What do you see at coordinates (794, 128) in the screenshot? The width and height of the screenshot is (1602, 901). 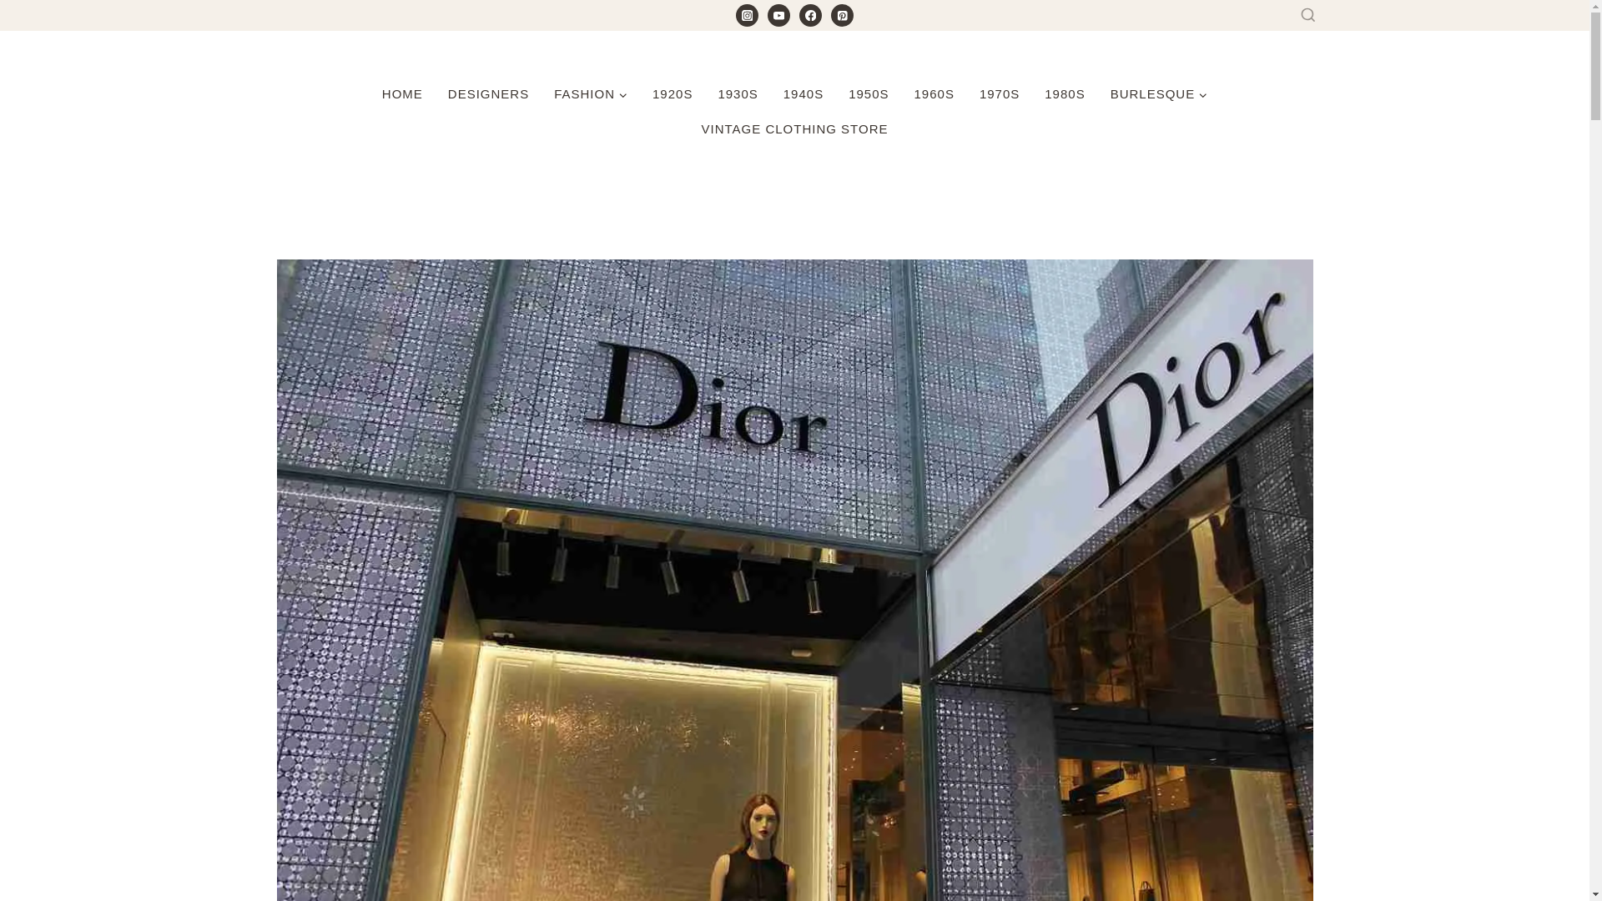 I see `VINTAGE CLOTHING STORE` at bounding box center [794, 128].